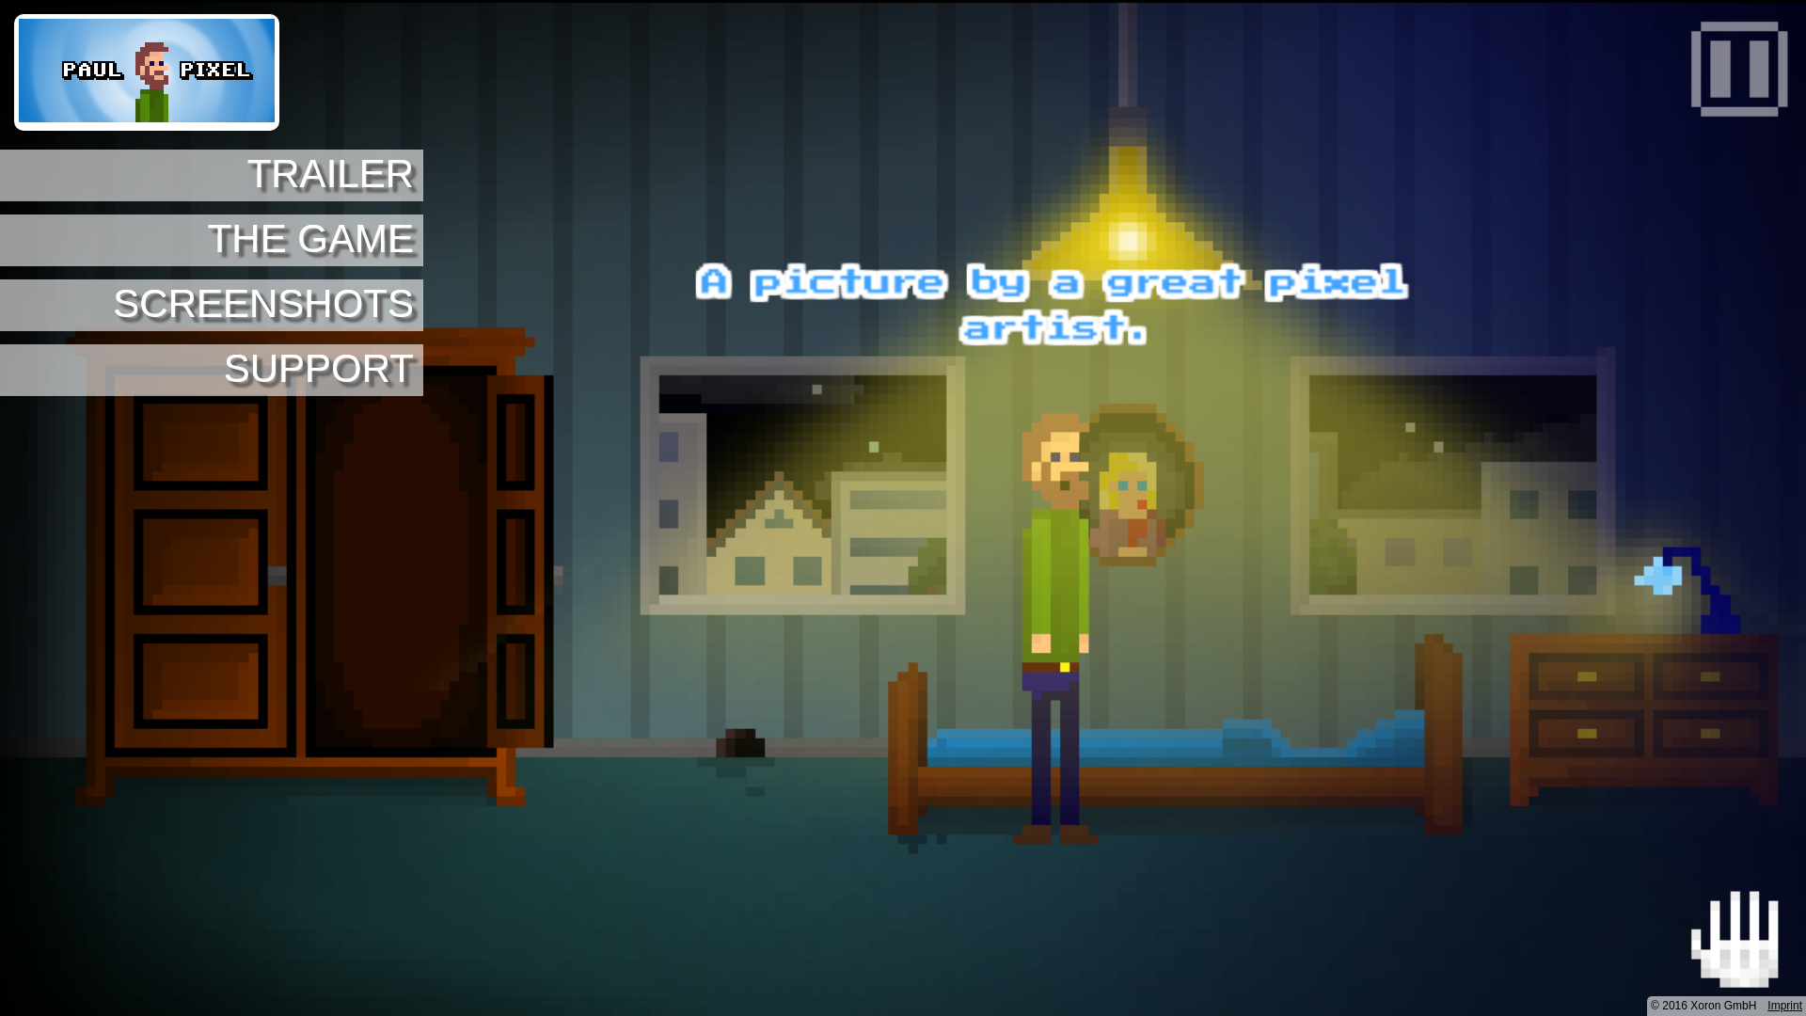  What do you see at coordinates (1785, 1006) in the screenshot?
I see `Imprint` at bounding box center [1785, 1006].